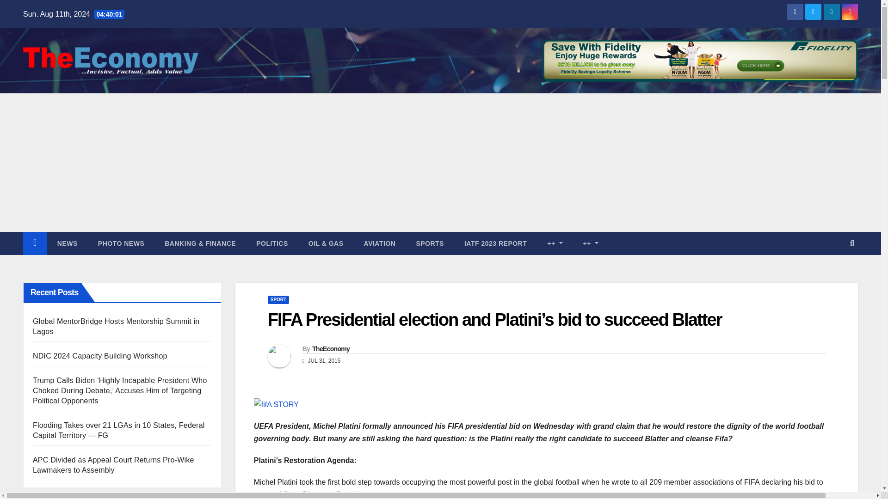 This screenshot has width=888, height=499. Describe the element at coordinates (272, 243) in the screenshot. I see `POLITICS` at that location.